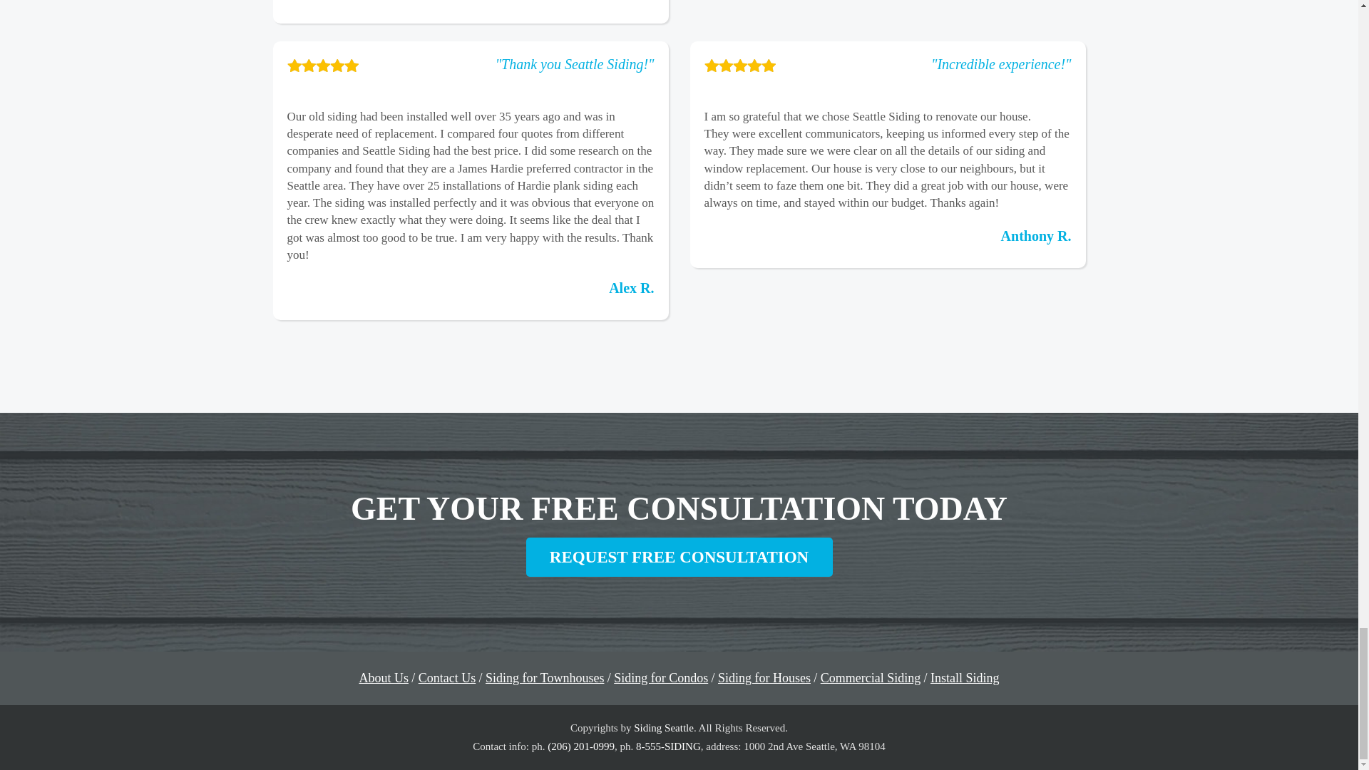 The width and height of the screenshot is (1369, 770). What do you see at coordinates (764, 677) in the screenshot?
I see `Siding for Houses` at bounding box center [764, 677].